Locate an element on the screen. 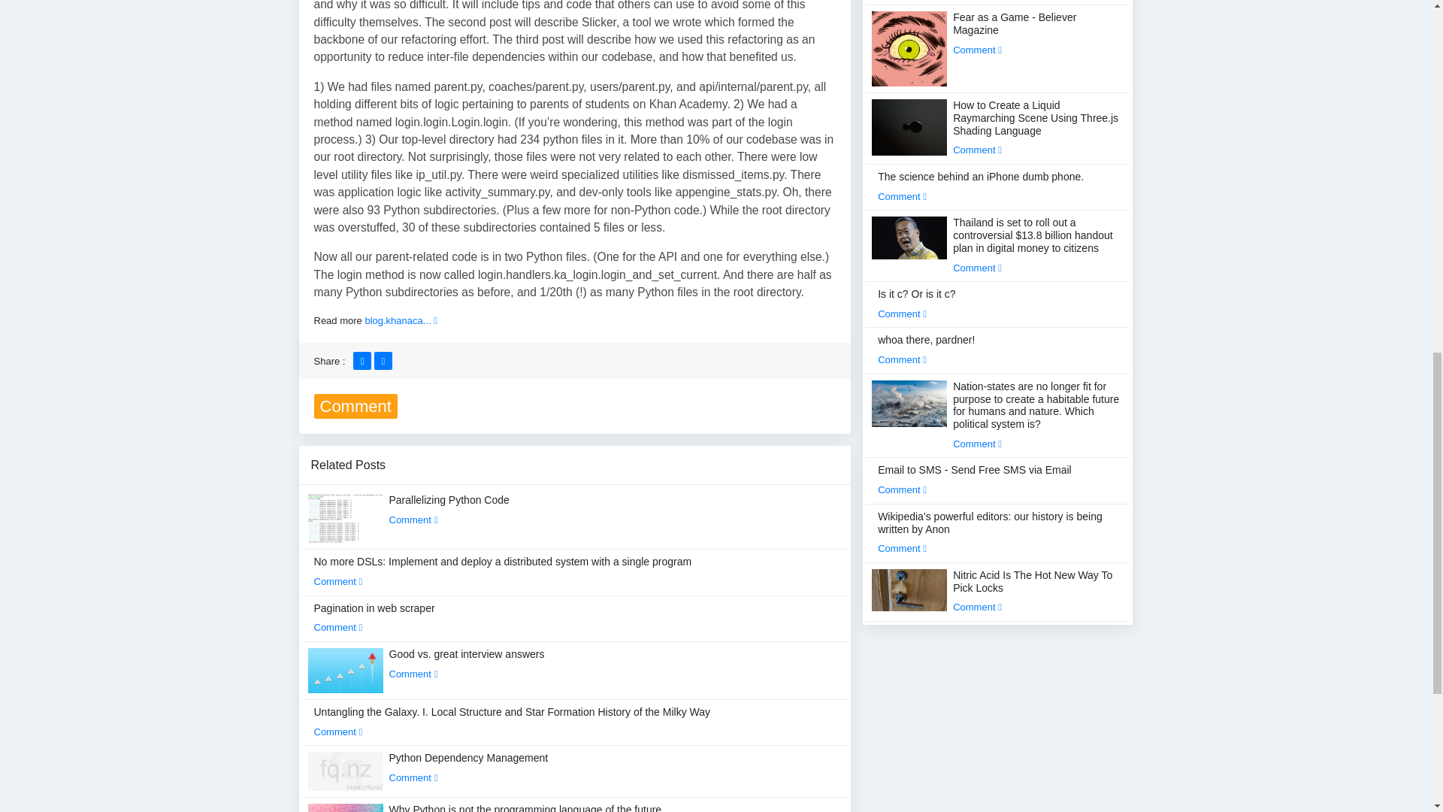 Image resolution: width=1443 pixels, height=812 pixels. Comment is located at coordinates (338, 580).